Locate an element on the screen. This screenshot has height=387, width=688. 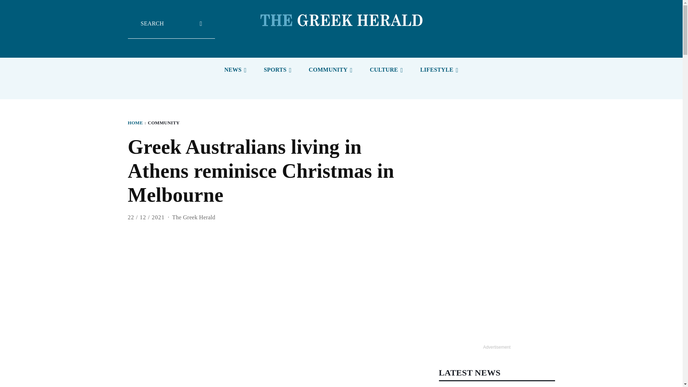
Search is located at coordinates (171, 29).